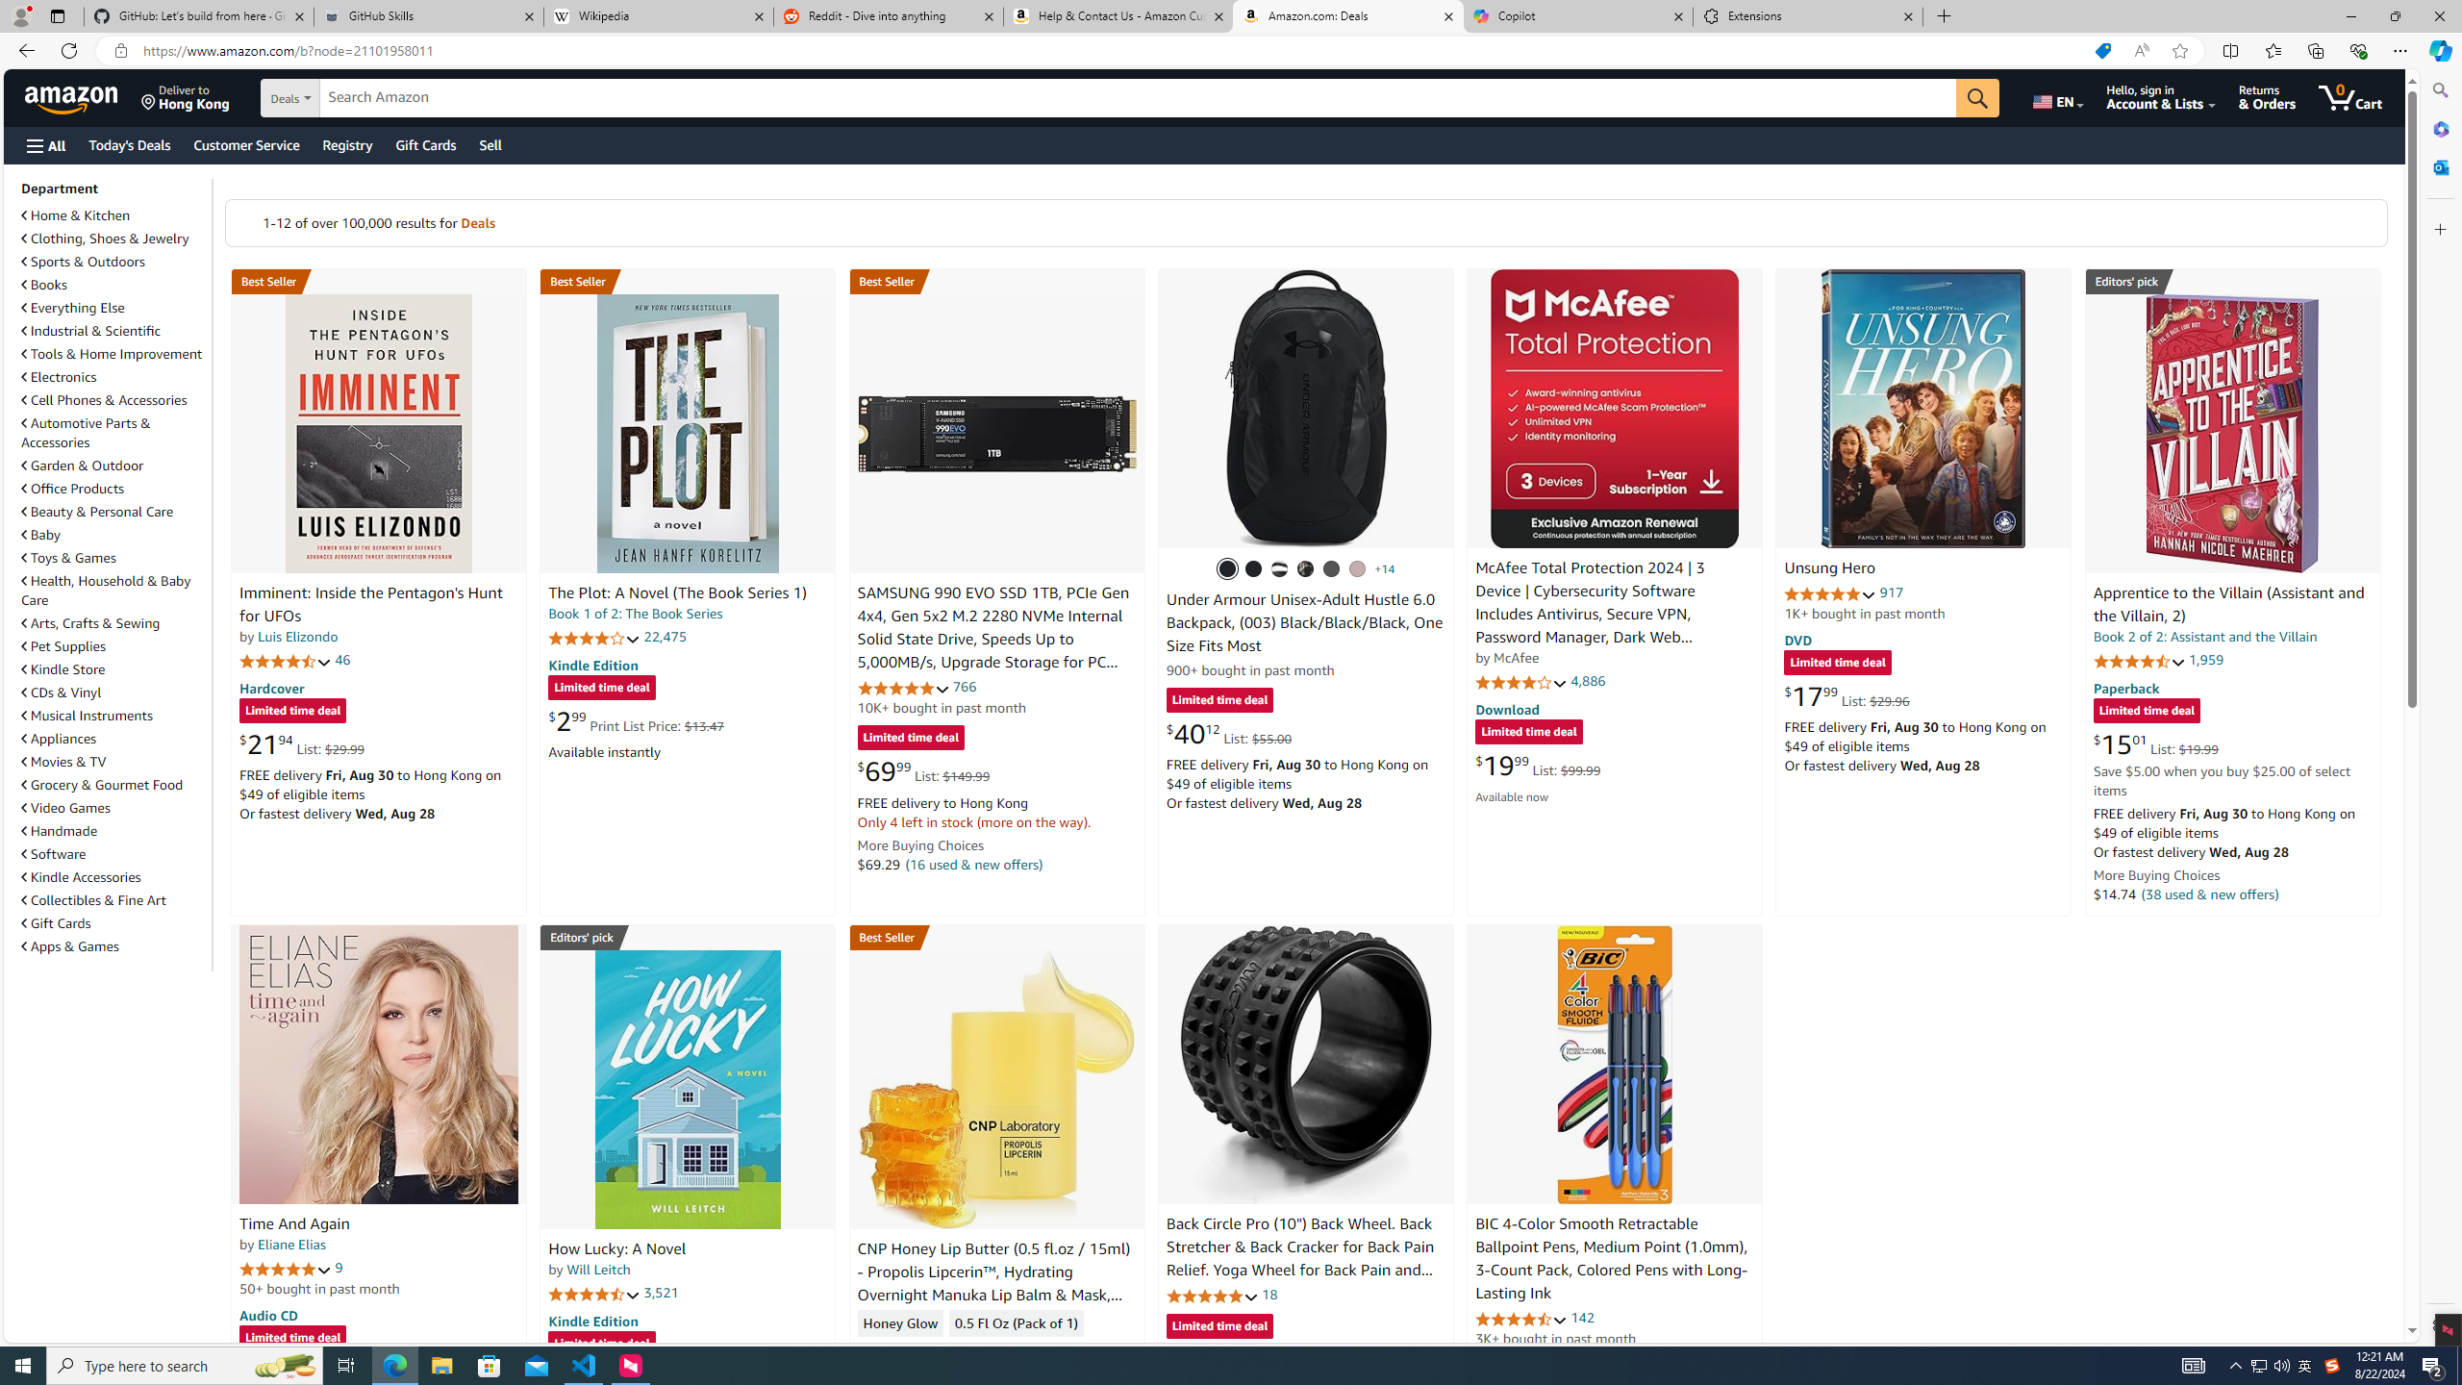 This screenshot has width=2462, height=1385. Describe the element at coordinates (114, 876) in the screenshot. I see `Kindle Accessories` at that location.